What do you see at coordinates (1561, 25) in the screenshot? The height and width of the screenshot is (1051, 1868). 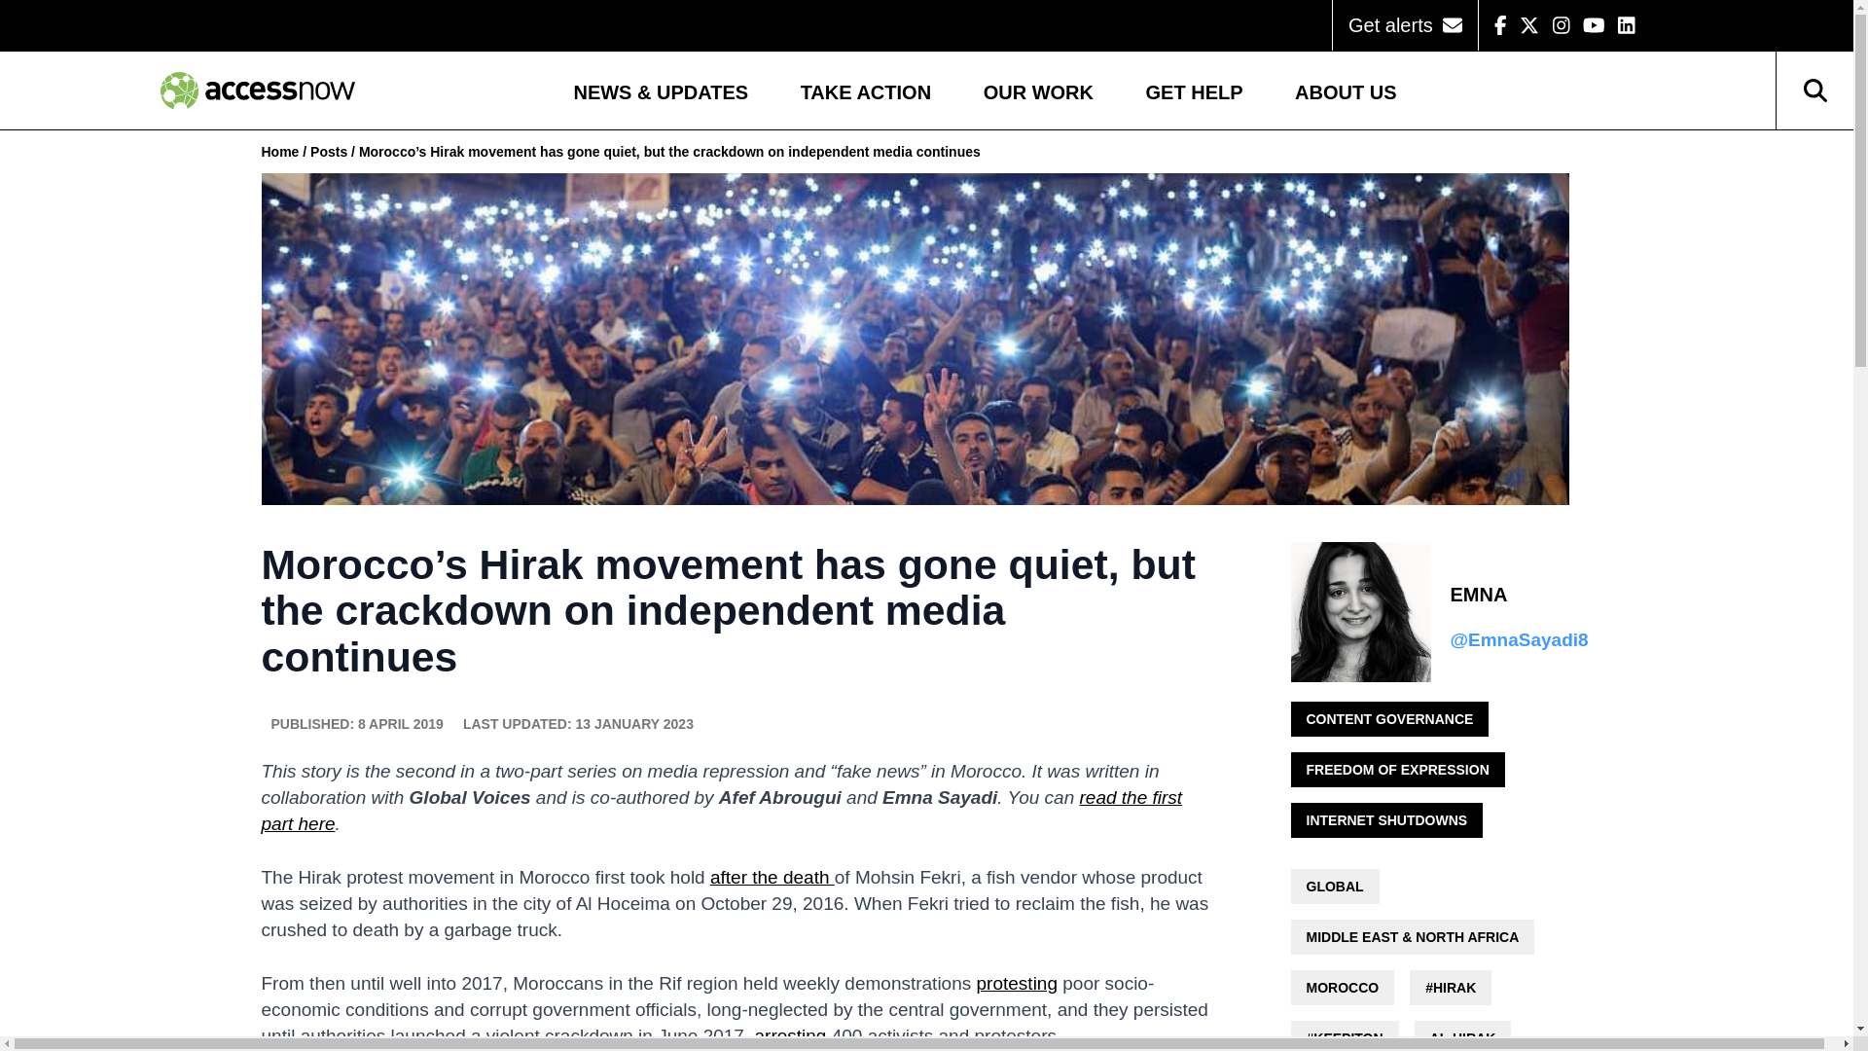 I see `Instagram` at bounding box center [1561, 25].